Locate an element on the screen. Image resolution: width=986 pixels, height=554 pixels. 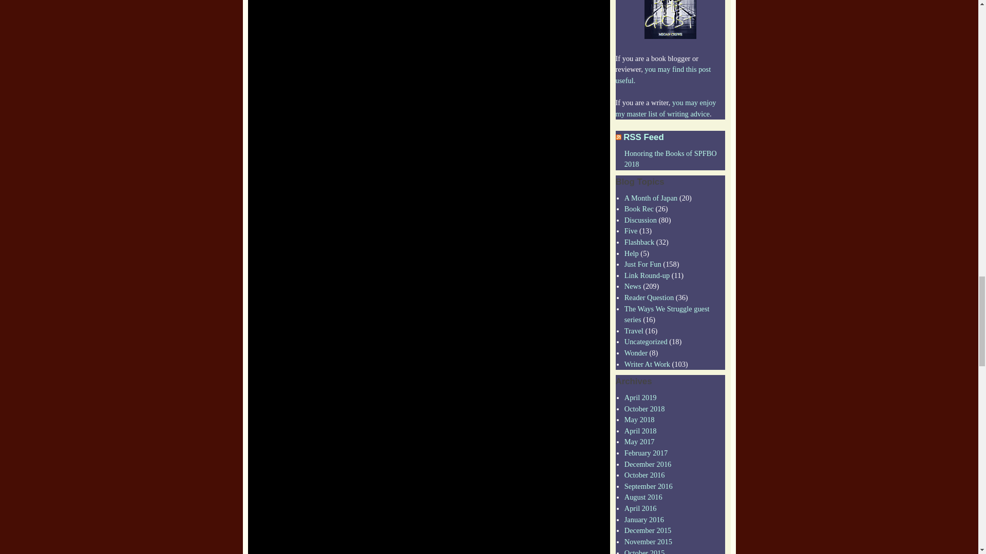
Where I answer questions from readers is located at coordinates (649, 298).